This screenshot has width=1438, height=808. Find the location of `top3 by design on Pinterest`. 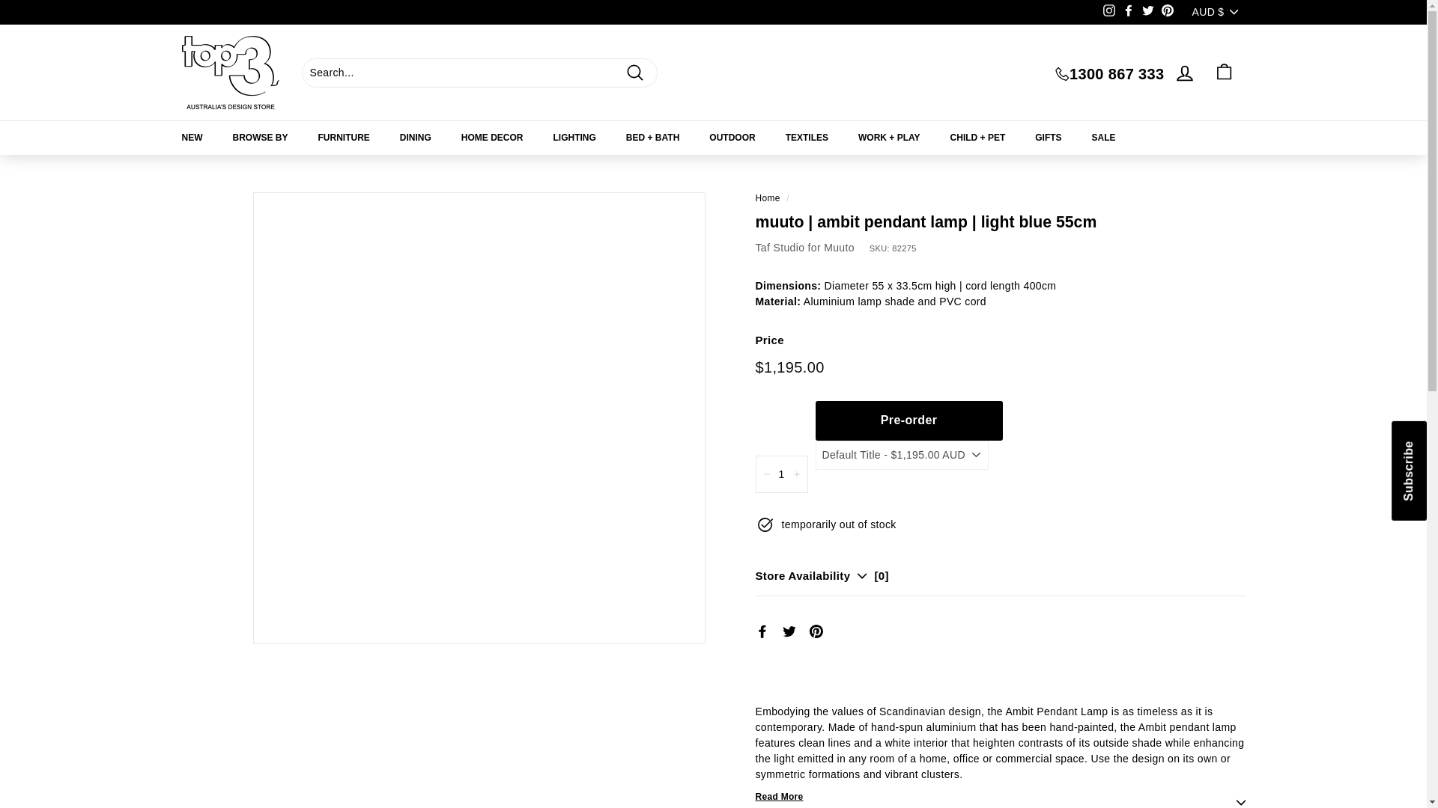

top3 by design on Pinterest is located at coordinates (1167, 13).